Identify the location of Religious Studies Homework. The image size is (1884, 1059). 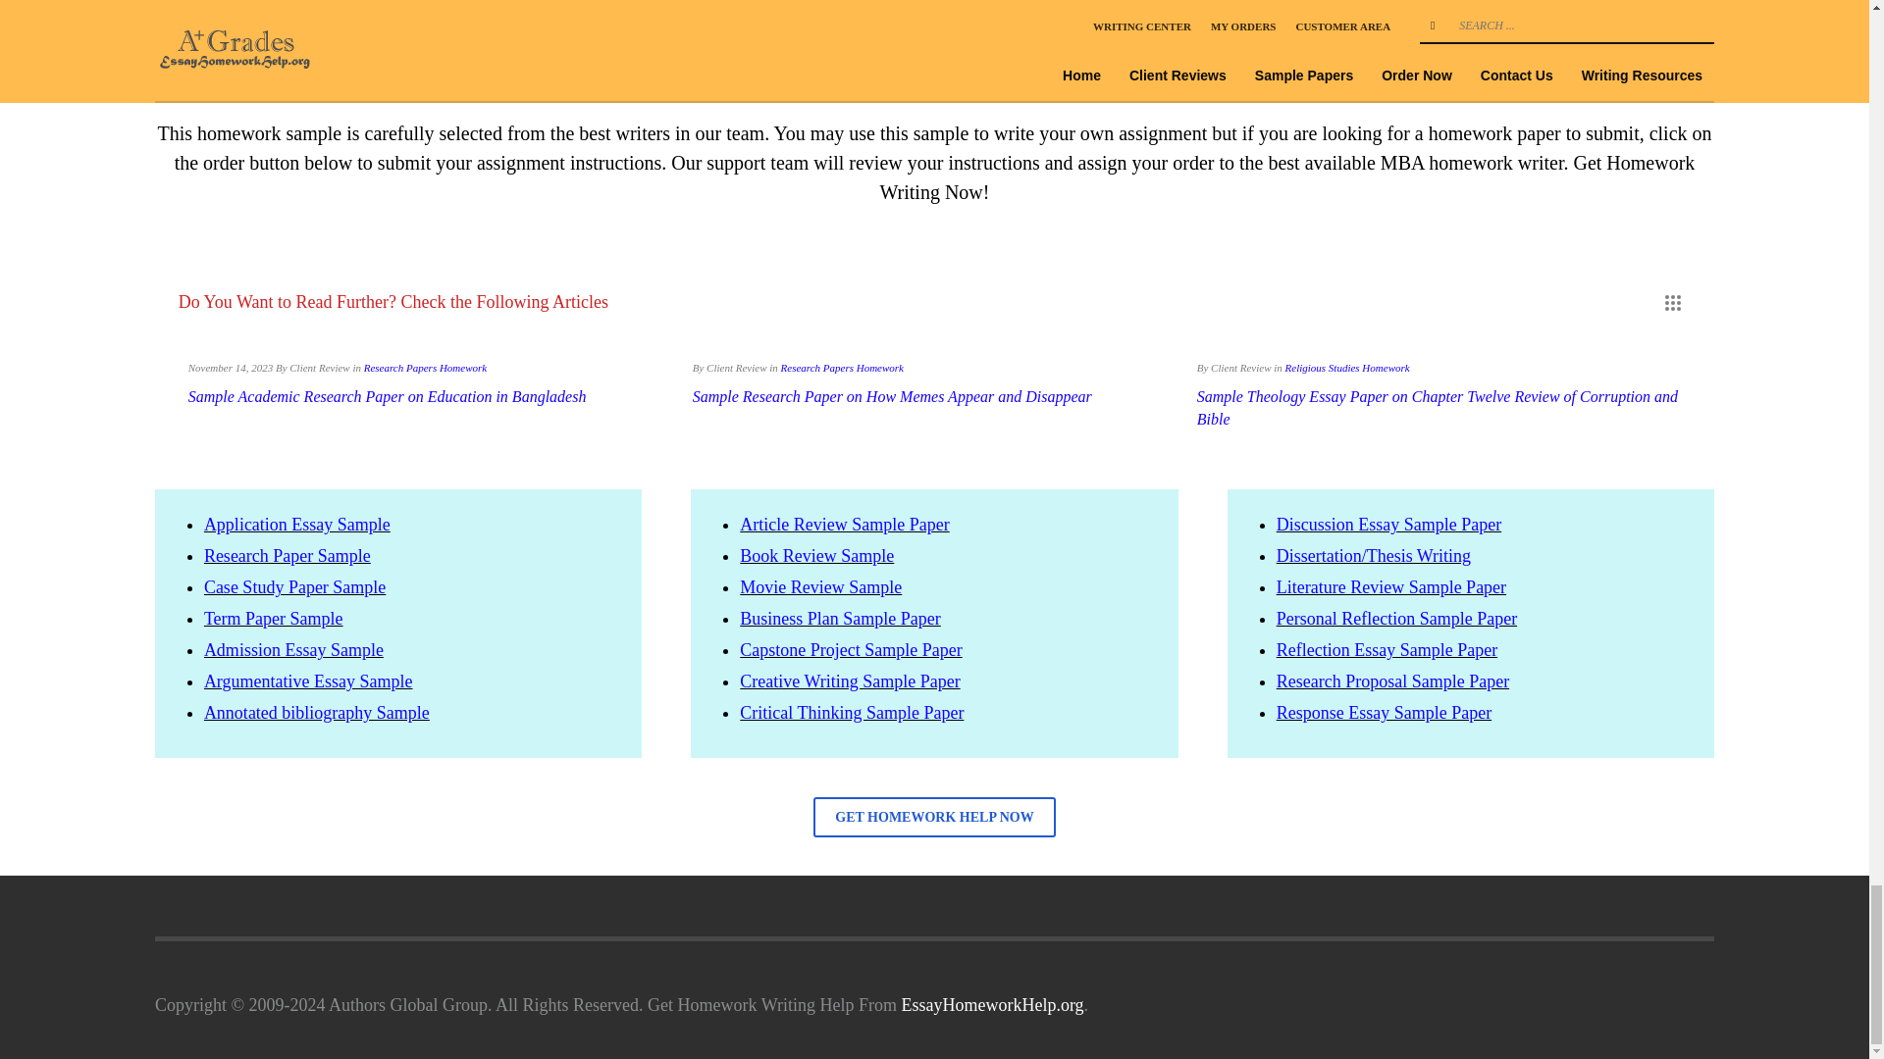
(1346, 368).